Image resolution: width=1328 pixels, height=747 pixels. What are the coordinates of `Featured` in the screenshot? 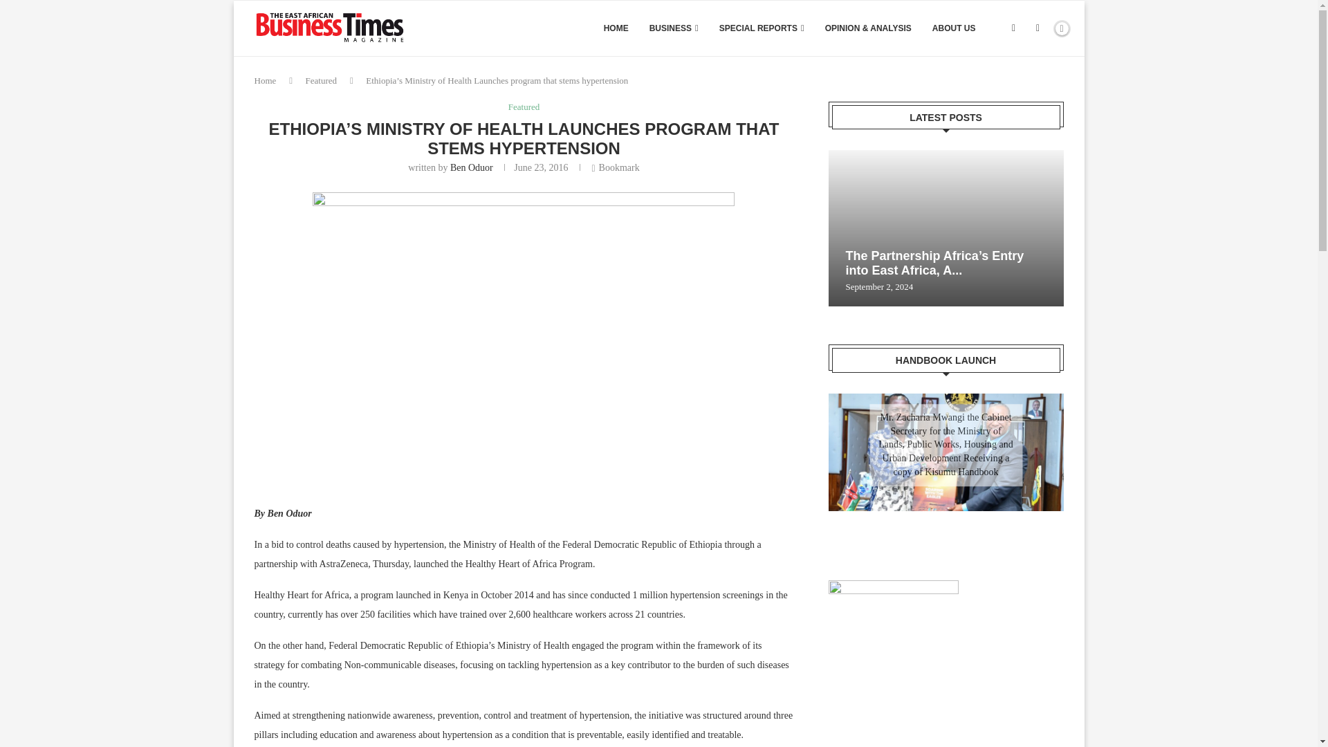 It's located at (321, 80).